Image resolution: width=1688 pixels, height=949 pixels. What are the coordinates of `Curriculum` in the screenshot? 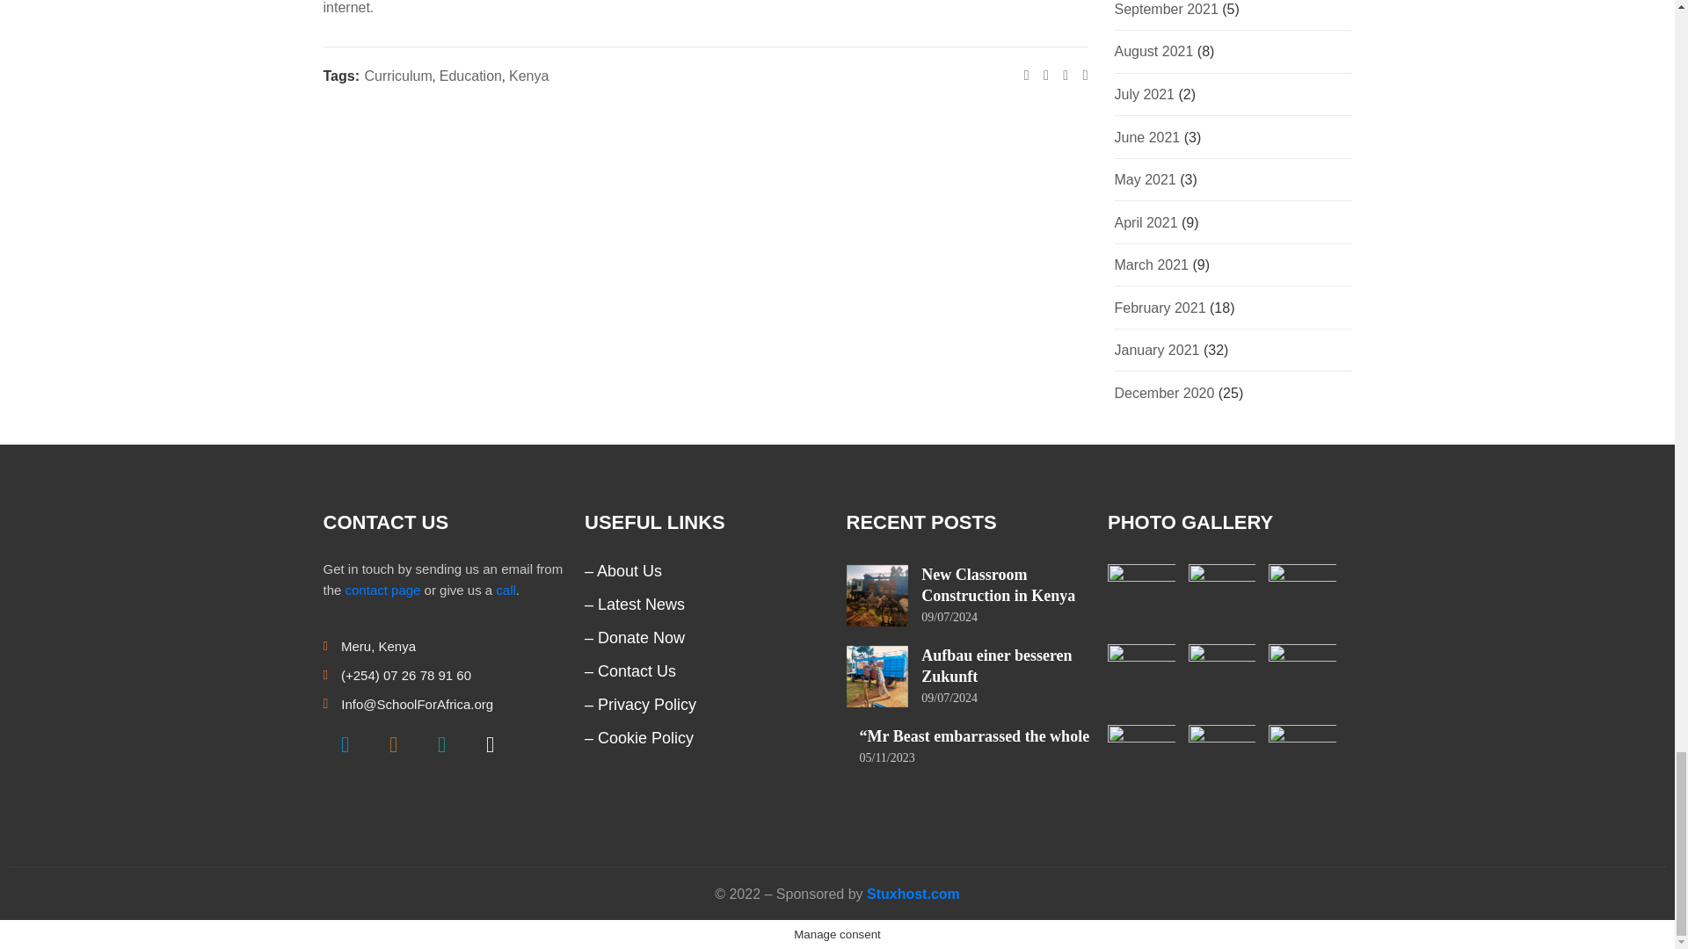 It's located at (397, 76).